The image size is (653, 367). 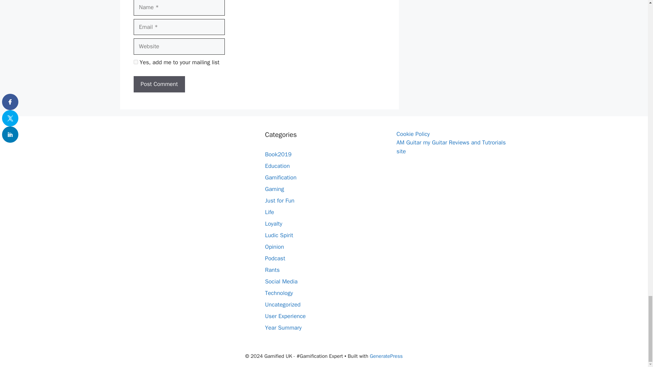 What do you see at coordinates (135, 62) in the screenshot?
I see `1` at bounding box center [135, 62].